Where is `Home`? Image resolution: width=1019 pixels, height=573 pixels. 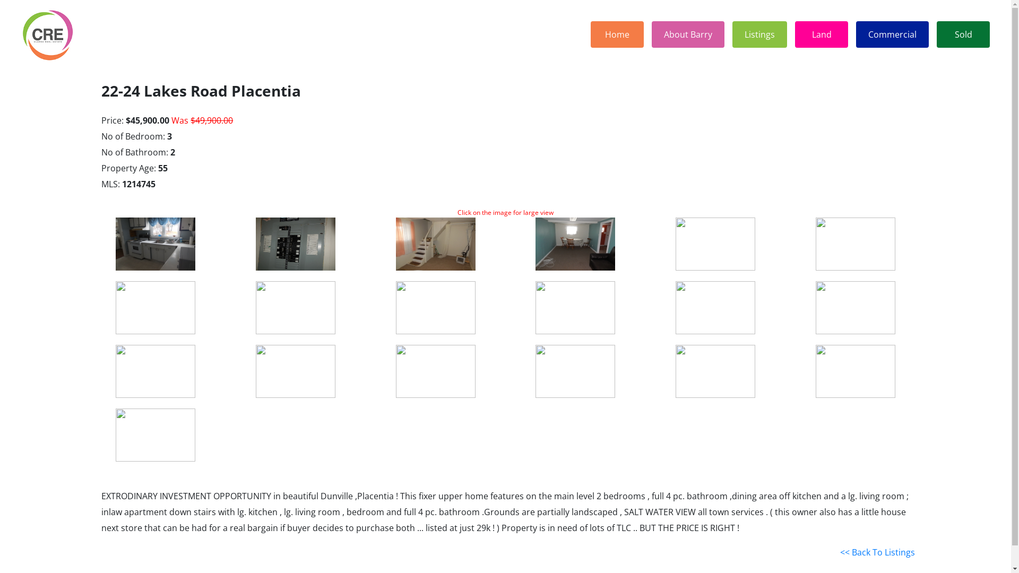 Home is located at coordinates (617, 34).